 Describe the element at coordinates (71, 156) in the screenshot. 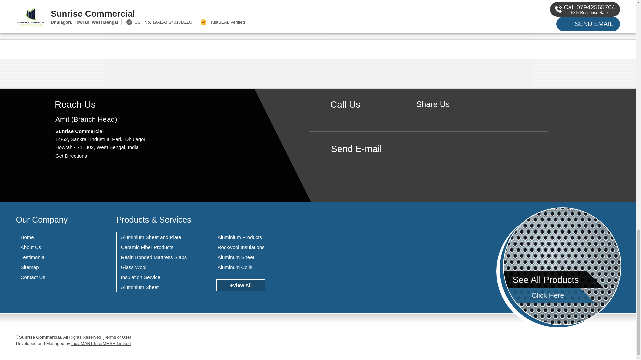

I see `Get Directions` at that location.